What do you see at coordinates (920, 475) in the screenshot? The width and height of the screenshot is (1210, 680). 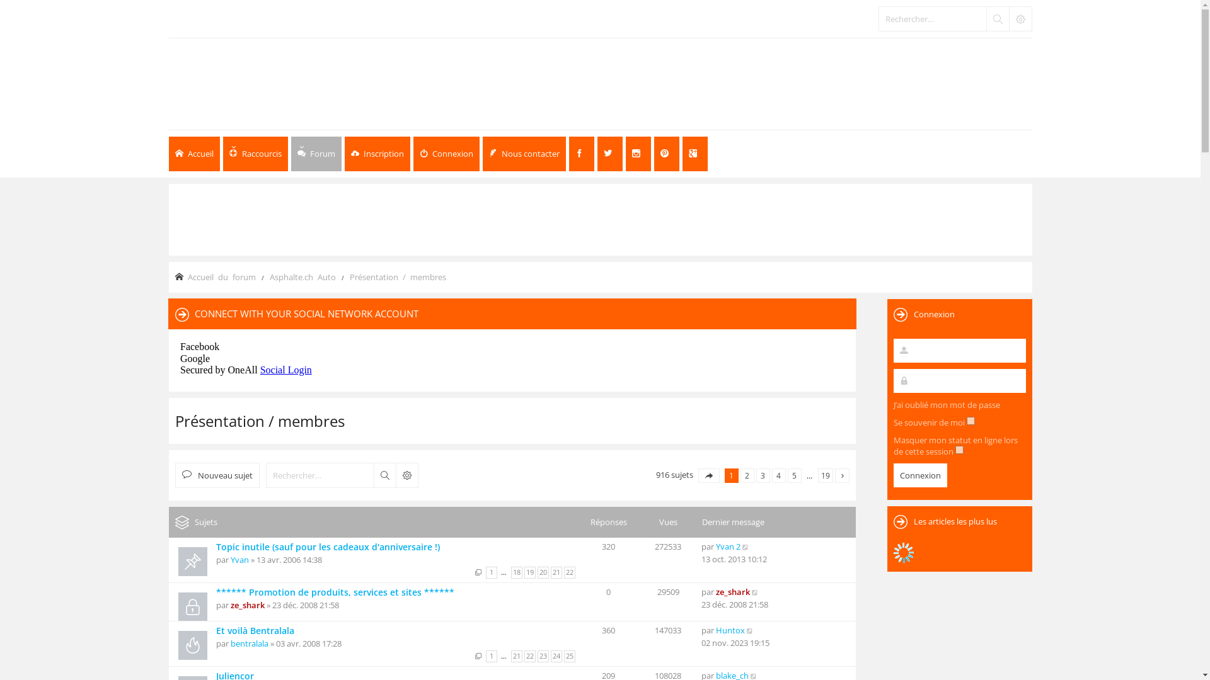 I see `Connexion` at bounding box center [920, 475].